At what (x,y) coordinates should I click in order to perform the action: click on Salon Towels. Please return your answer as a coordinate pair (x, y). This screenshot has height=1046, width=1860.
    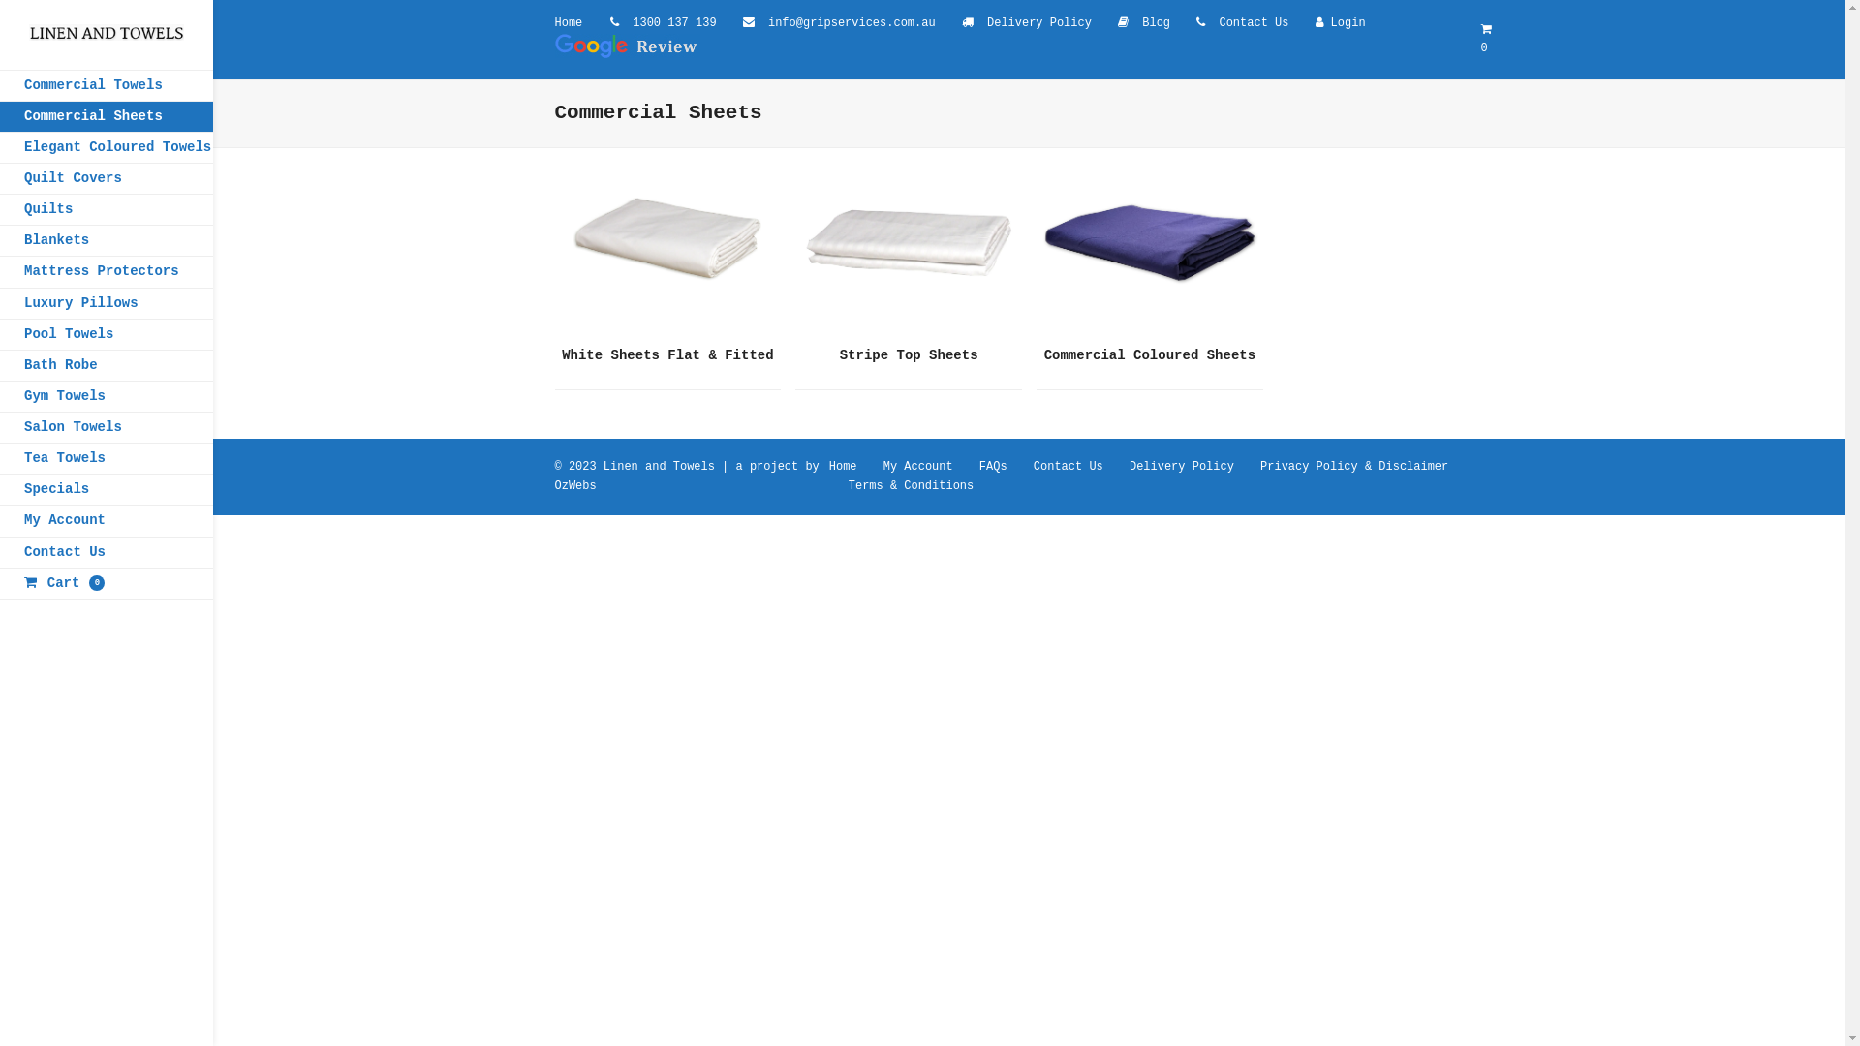
    Looking at the image, I should click on (107, 428).